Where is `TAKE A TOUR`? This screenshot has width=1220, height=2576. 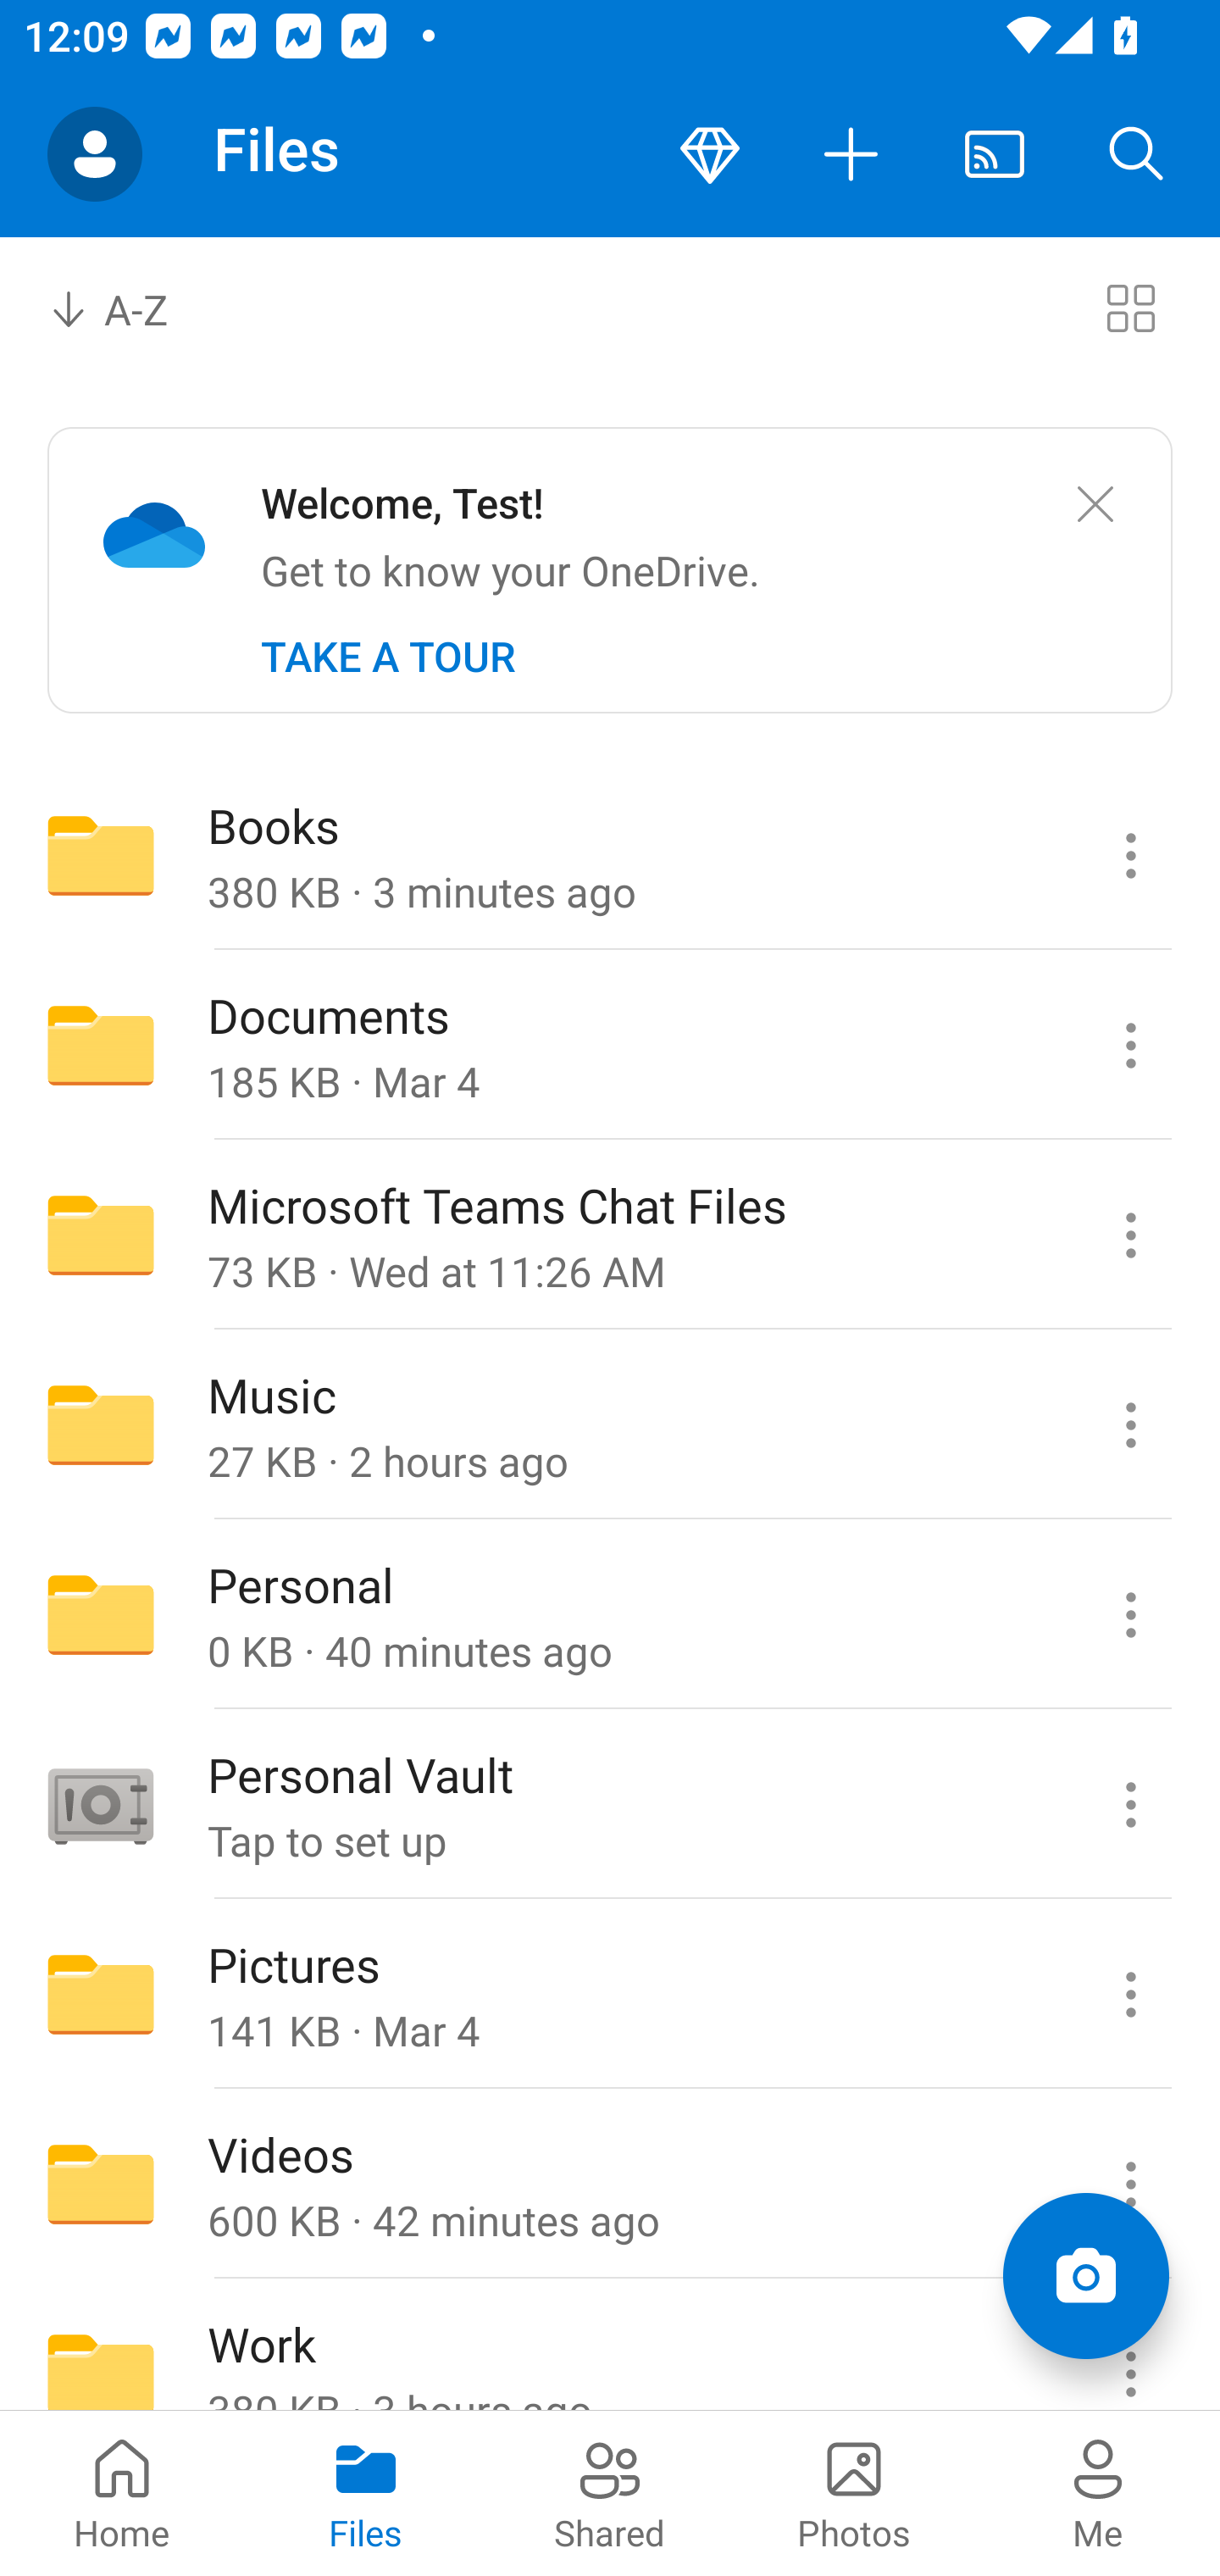
TAKE A TOUR is located at coordinates (388, 657).